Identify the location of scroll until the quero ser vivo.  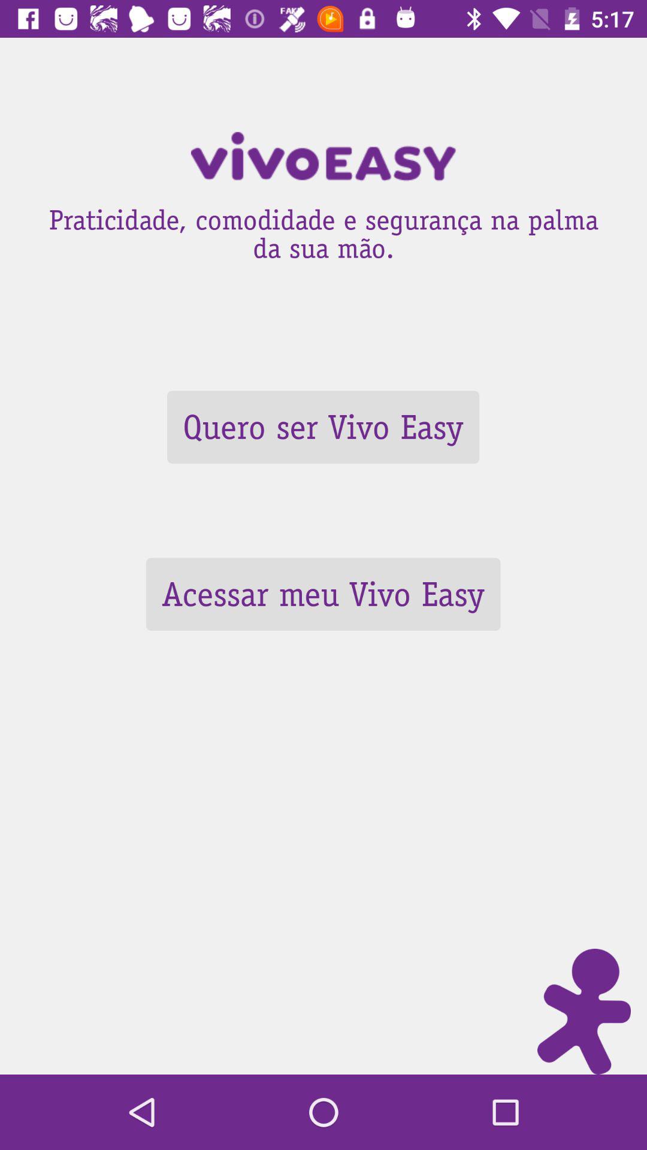
(323, 426).